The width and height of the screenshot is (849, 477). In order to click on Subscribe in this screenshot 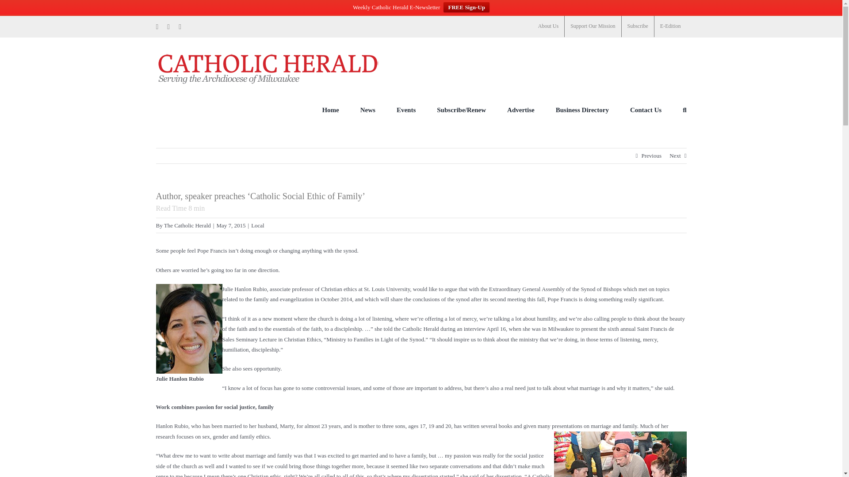, I will do `click(638, 26)`.